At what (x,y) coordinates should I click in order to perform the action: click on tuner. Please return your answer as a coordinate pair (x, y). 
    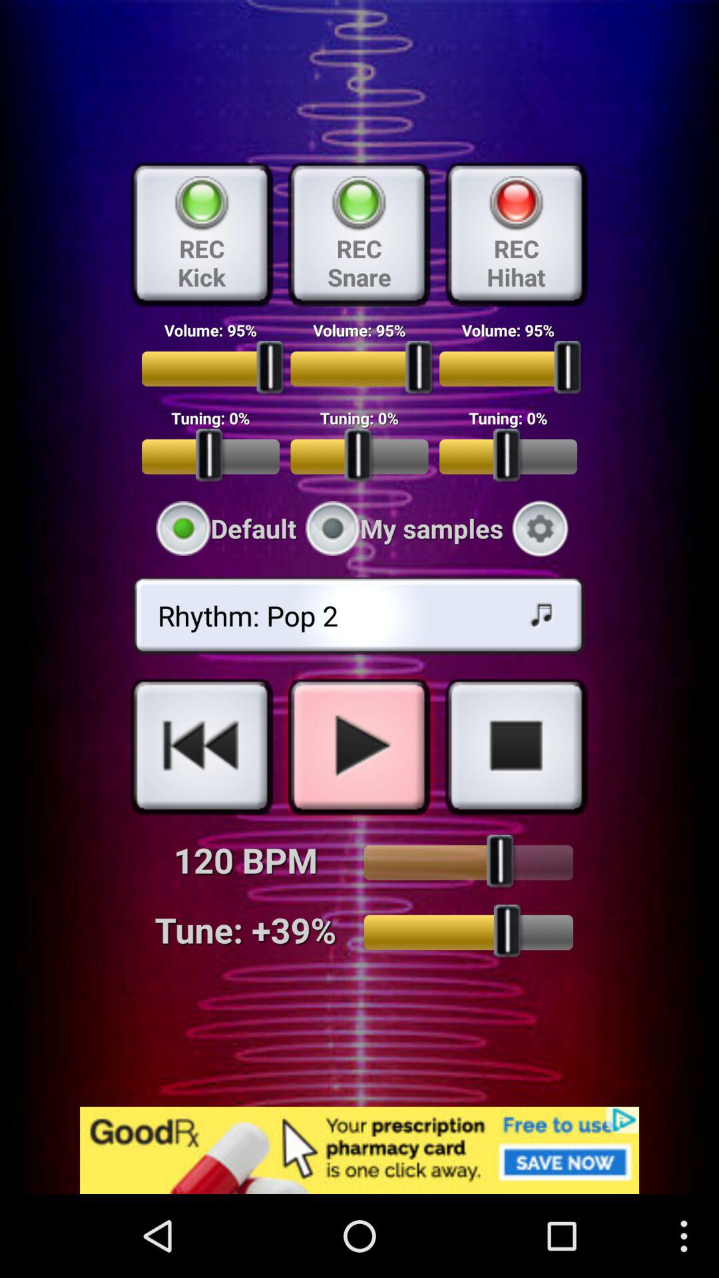
    Looking at the image, I should click on (469, 933).